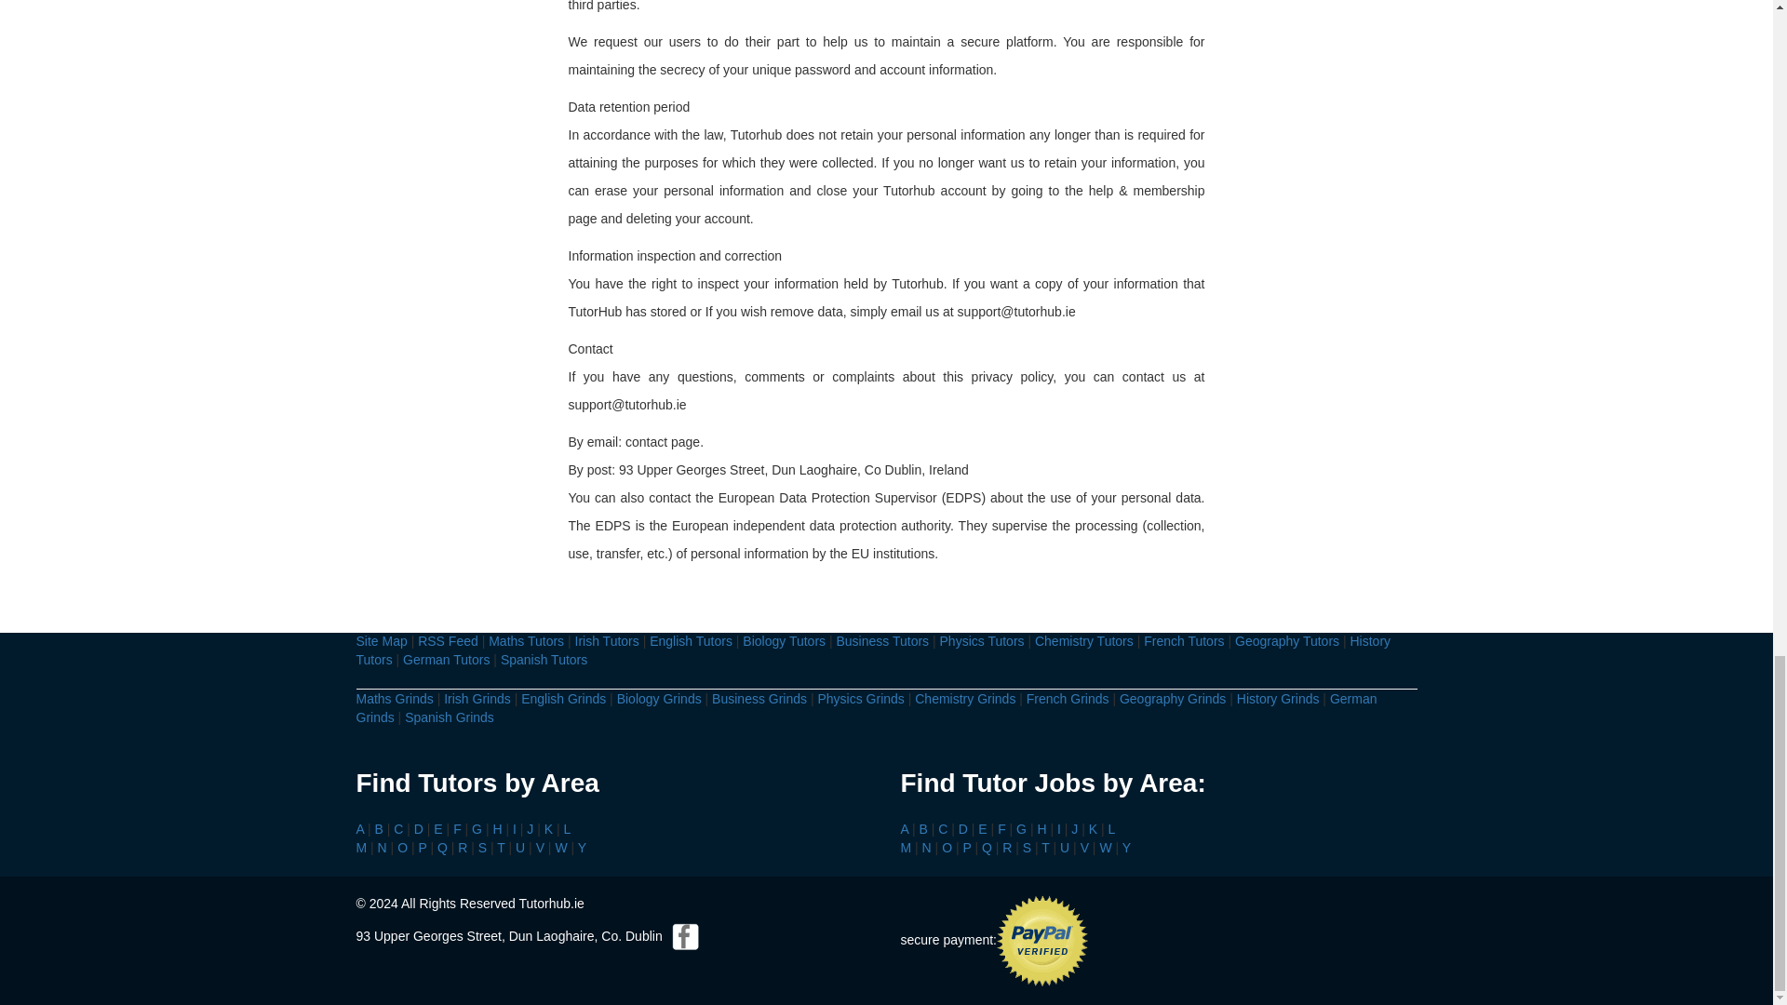 Image resolution: width=1787 pixels, height=1005 pixels. I want to click on Geography Tutors, so click(1286, 640).